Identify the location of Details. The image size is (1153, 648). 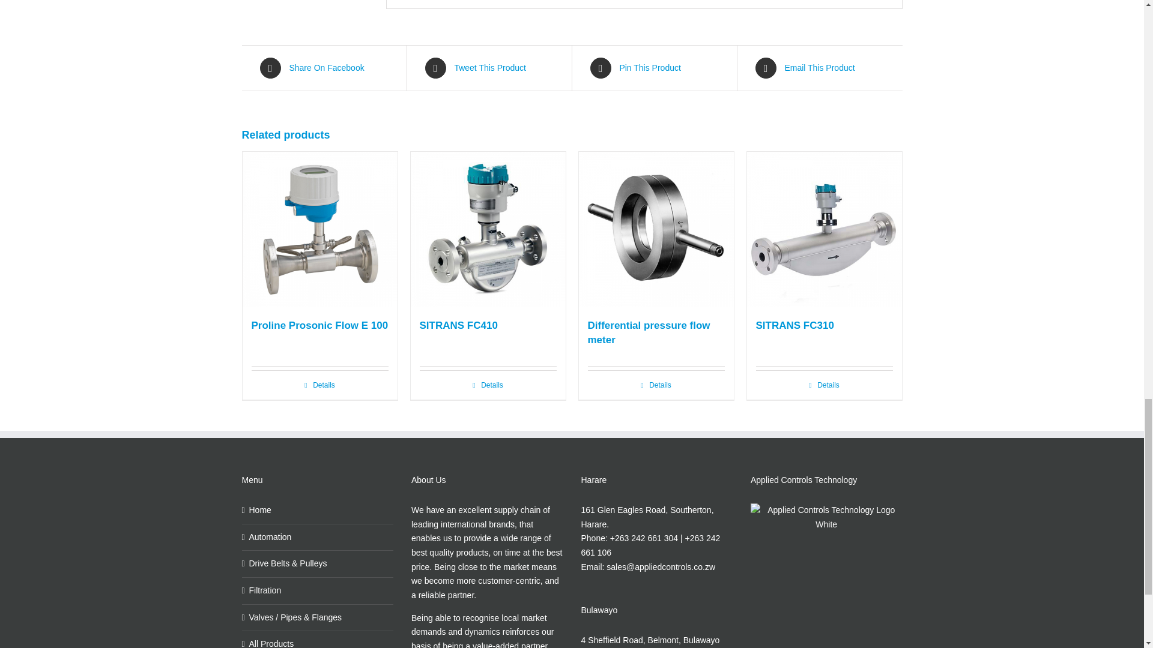
(319, 385).